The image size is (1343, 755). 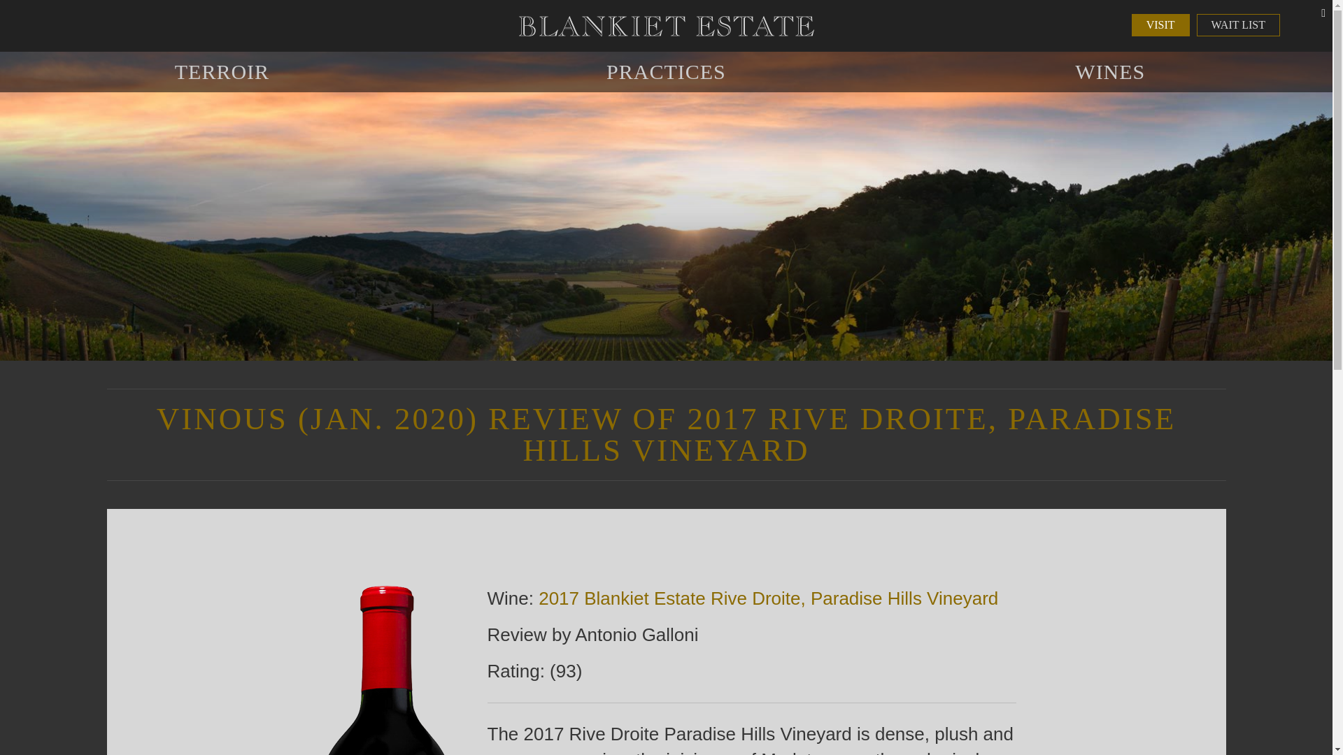 What do you see at coordinates (1161, 25) in the screenshot?
I see `VISIT` at bounding box center [1161, 25].